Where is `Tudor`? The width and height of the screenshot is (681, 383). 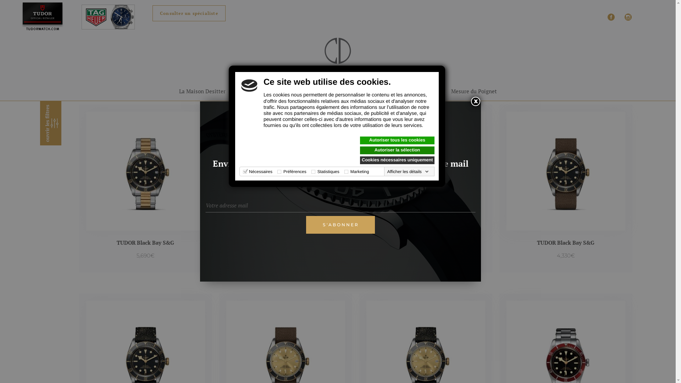
Tudor is located at coordinates (315, 91).